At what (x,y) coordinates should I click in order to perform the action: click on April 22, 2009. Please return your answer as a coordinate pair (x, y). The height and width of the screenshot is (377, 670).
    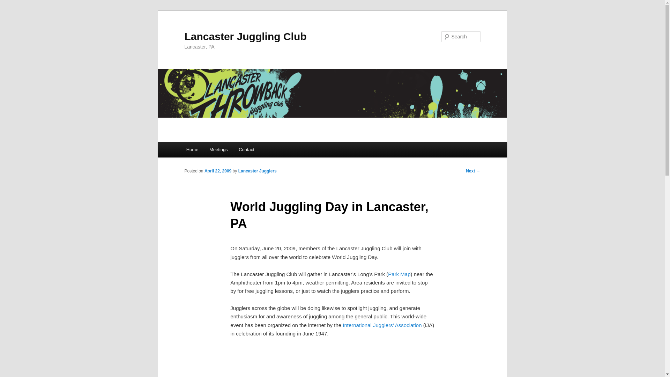
    Looking at the image, I should click on (218, 171).